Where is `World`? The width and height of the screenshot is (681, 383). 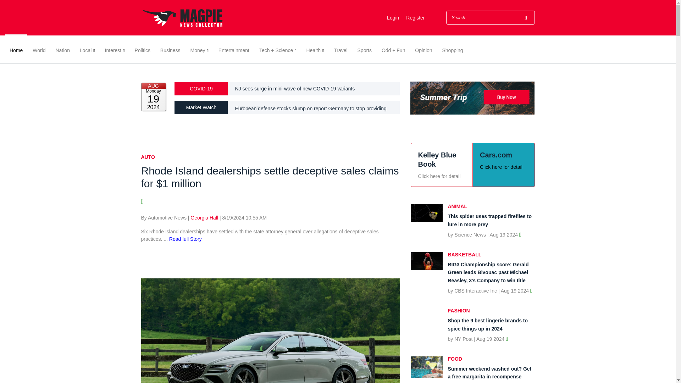 World is located at coordinates (39, 49).